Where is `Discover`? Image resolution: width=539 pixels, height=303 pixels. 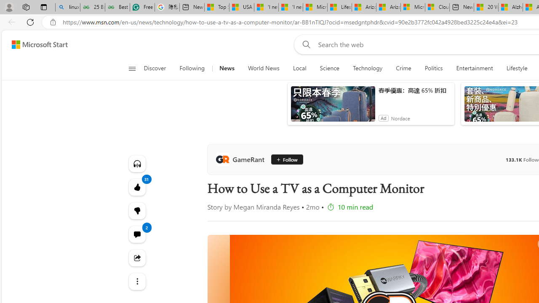
Discover is located at coordinates (158, 68).